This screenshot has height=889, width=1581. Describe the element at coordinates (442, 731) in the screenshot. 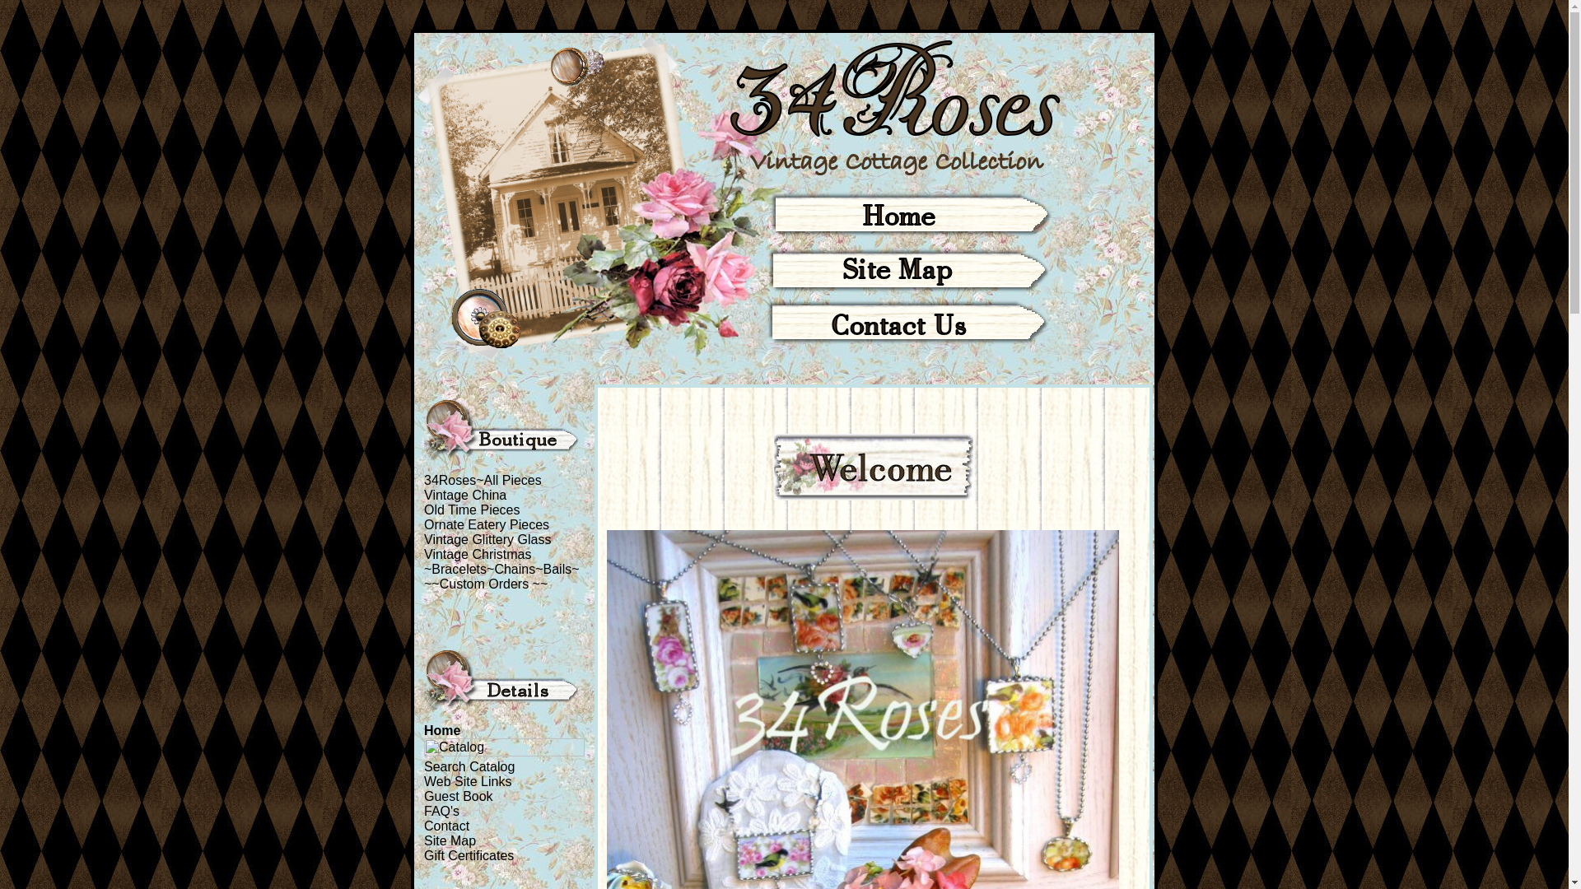

I see `Home` at that location.